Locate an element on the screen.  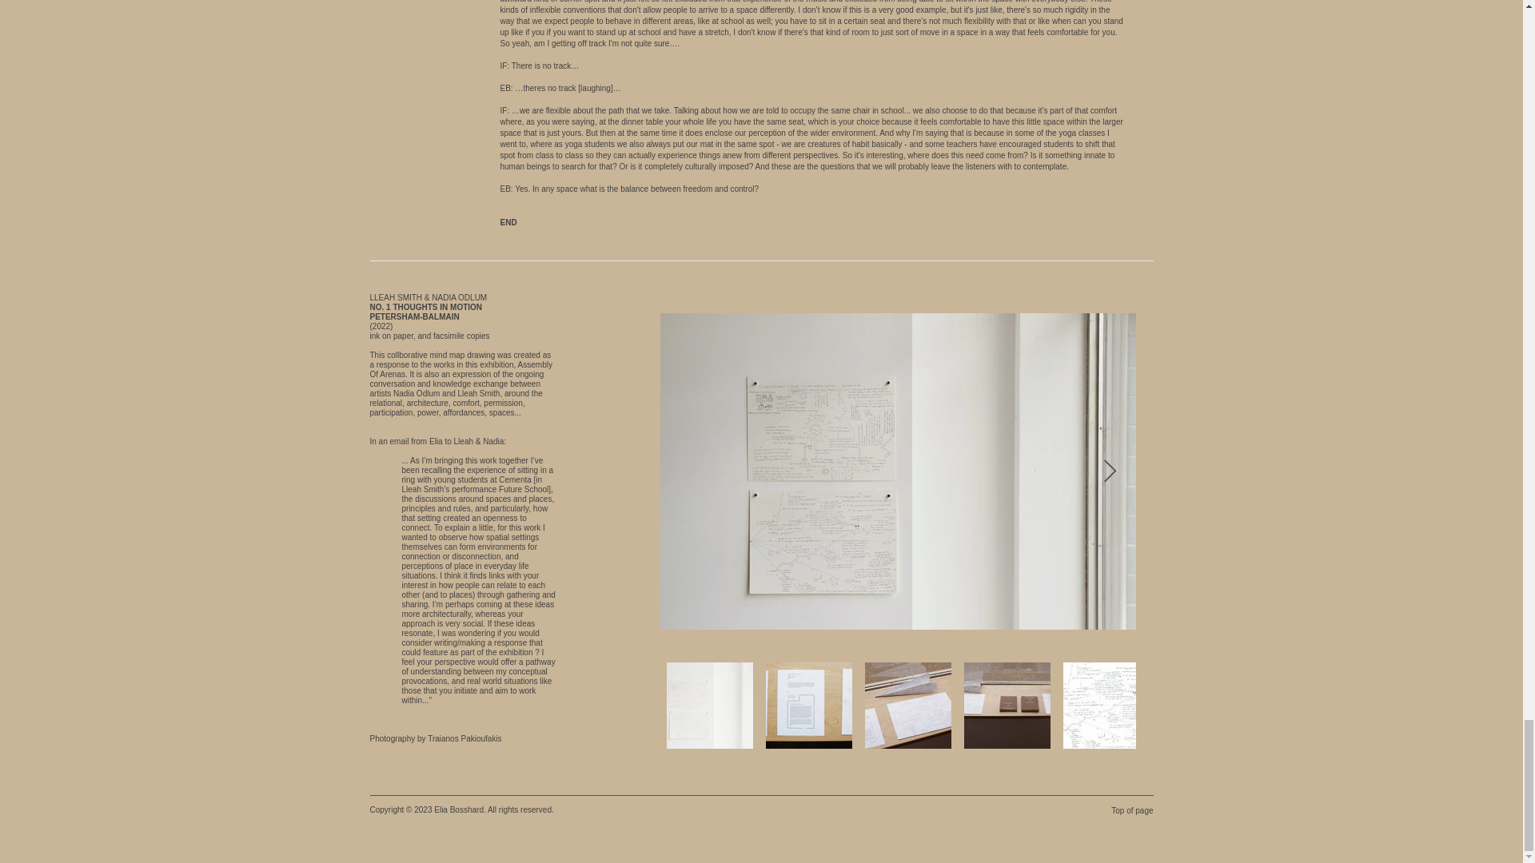
Nadia Odlum is located at coordinates (416, 393).